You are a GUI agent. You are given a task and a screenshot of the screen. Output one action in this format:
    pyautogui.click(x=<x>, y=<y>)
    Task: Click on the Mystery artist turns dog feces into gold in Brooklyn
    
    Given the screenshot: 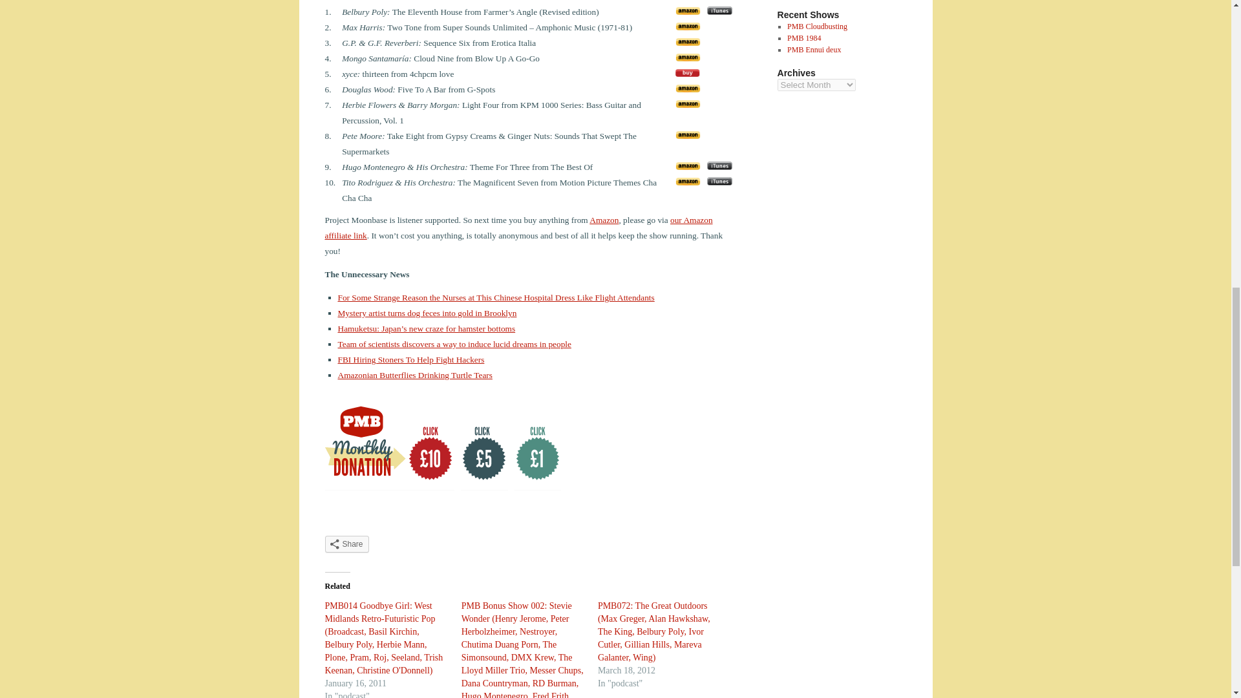 What is the action you would take?
    pyautogui.click(x=427, y=313)
    